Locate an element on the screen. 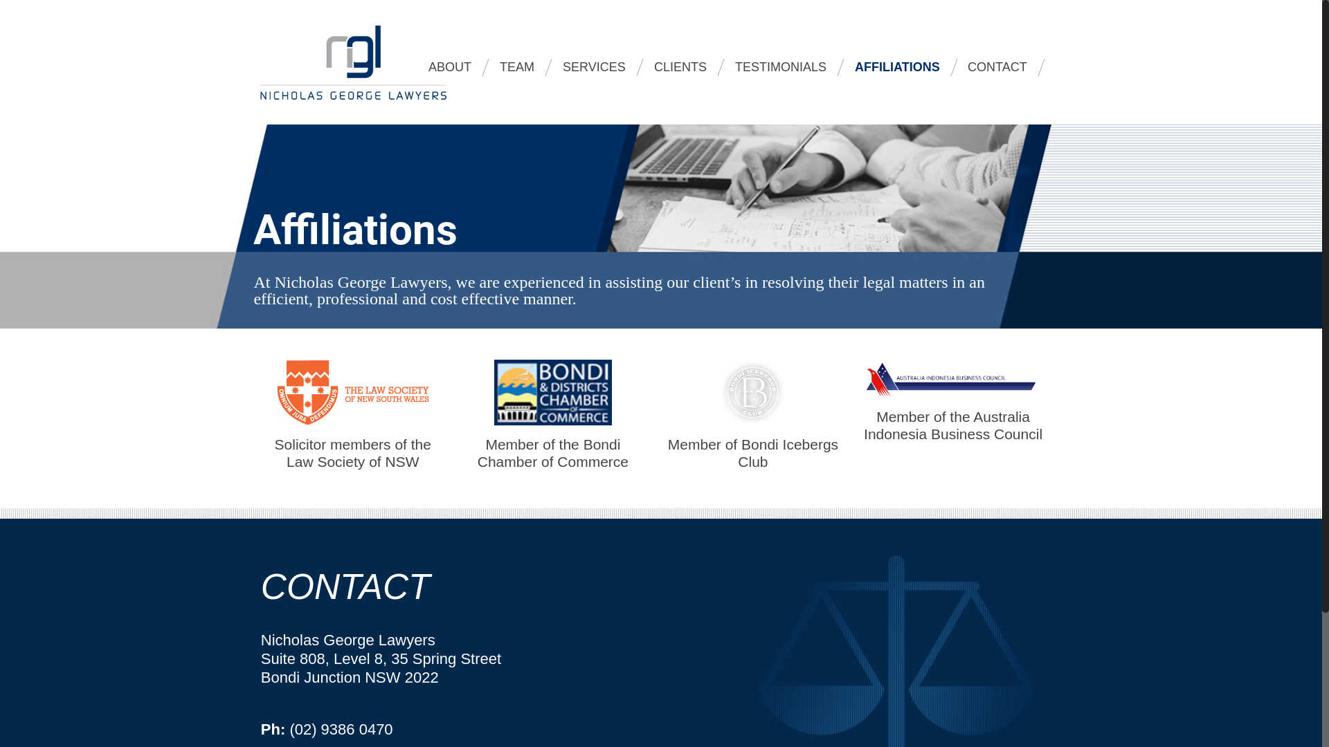 The image size is (1329, 747). AFFILIATIONS is located at coordinates (898, 73).